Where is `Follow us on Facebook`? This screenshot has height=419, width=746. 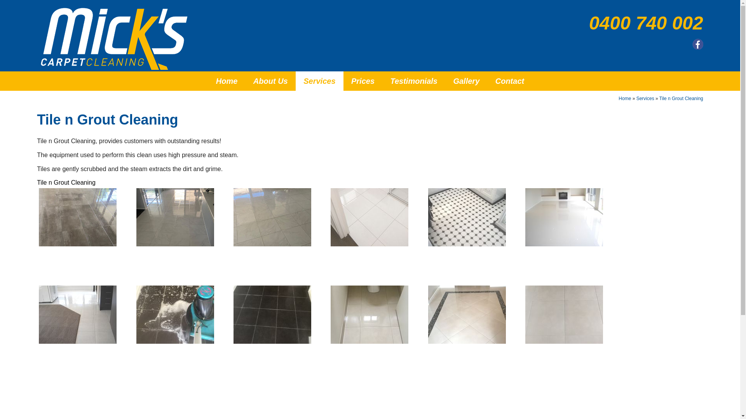 Follow us on Facebook is located at coordinates (698, 44).